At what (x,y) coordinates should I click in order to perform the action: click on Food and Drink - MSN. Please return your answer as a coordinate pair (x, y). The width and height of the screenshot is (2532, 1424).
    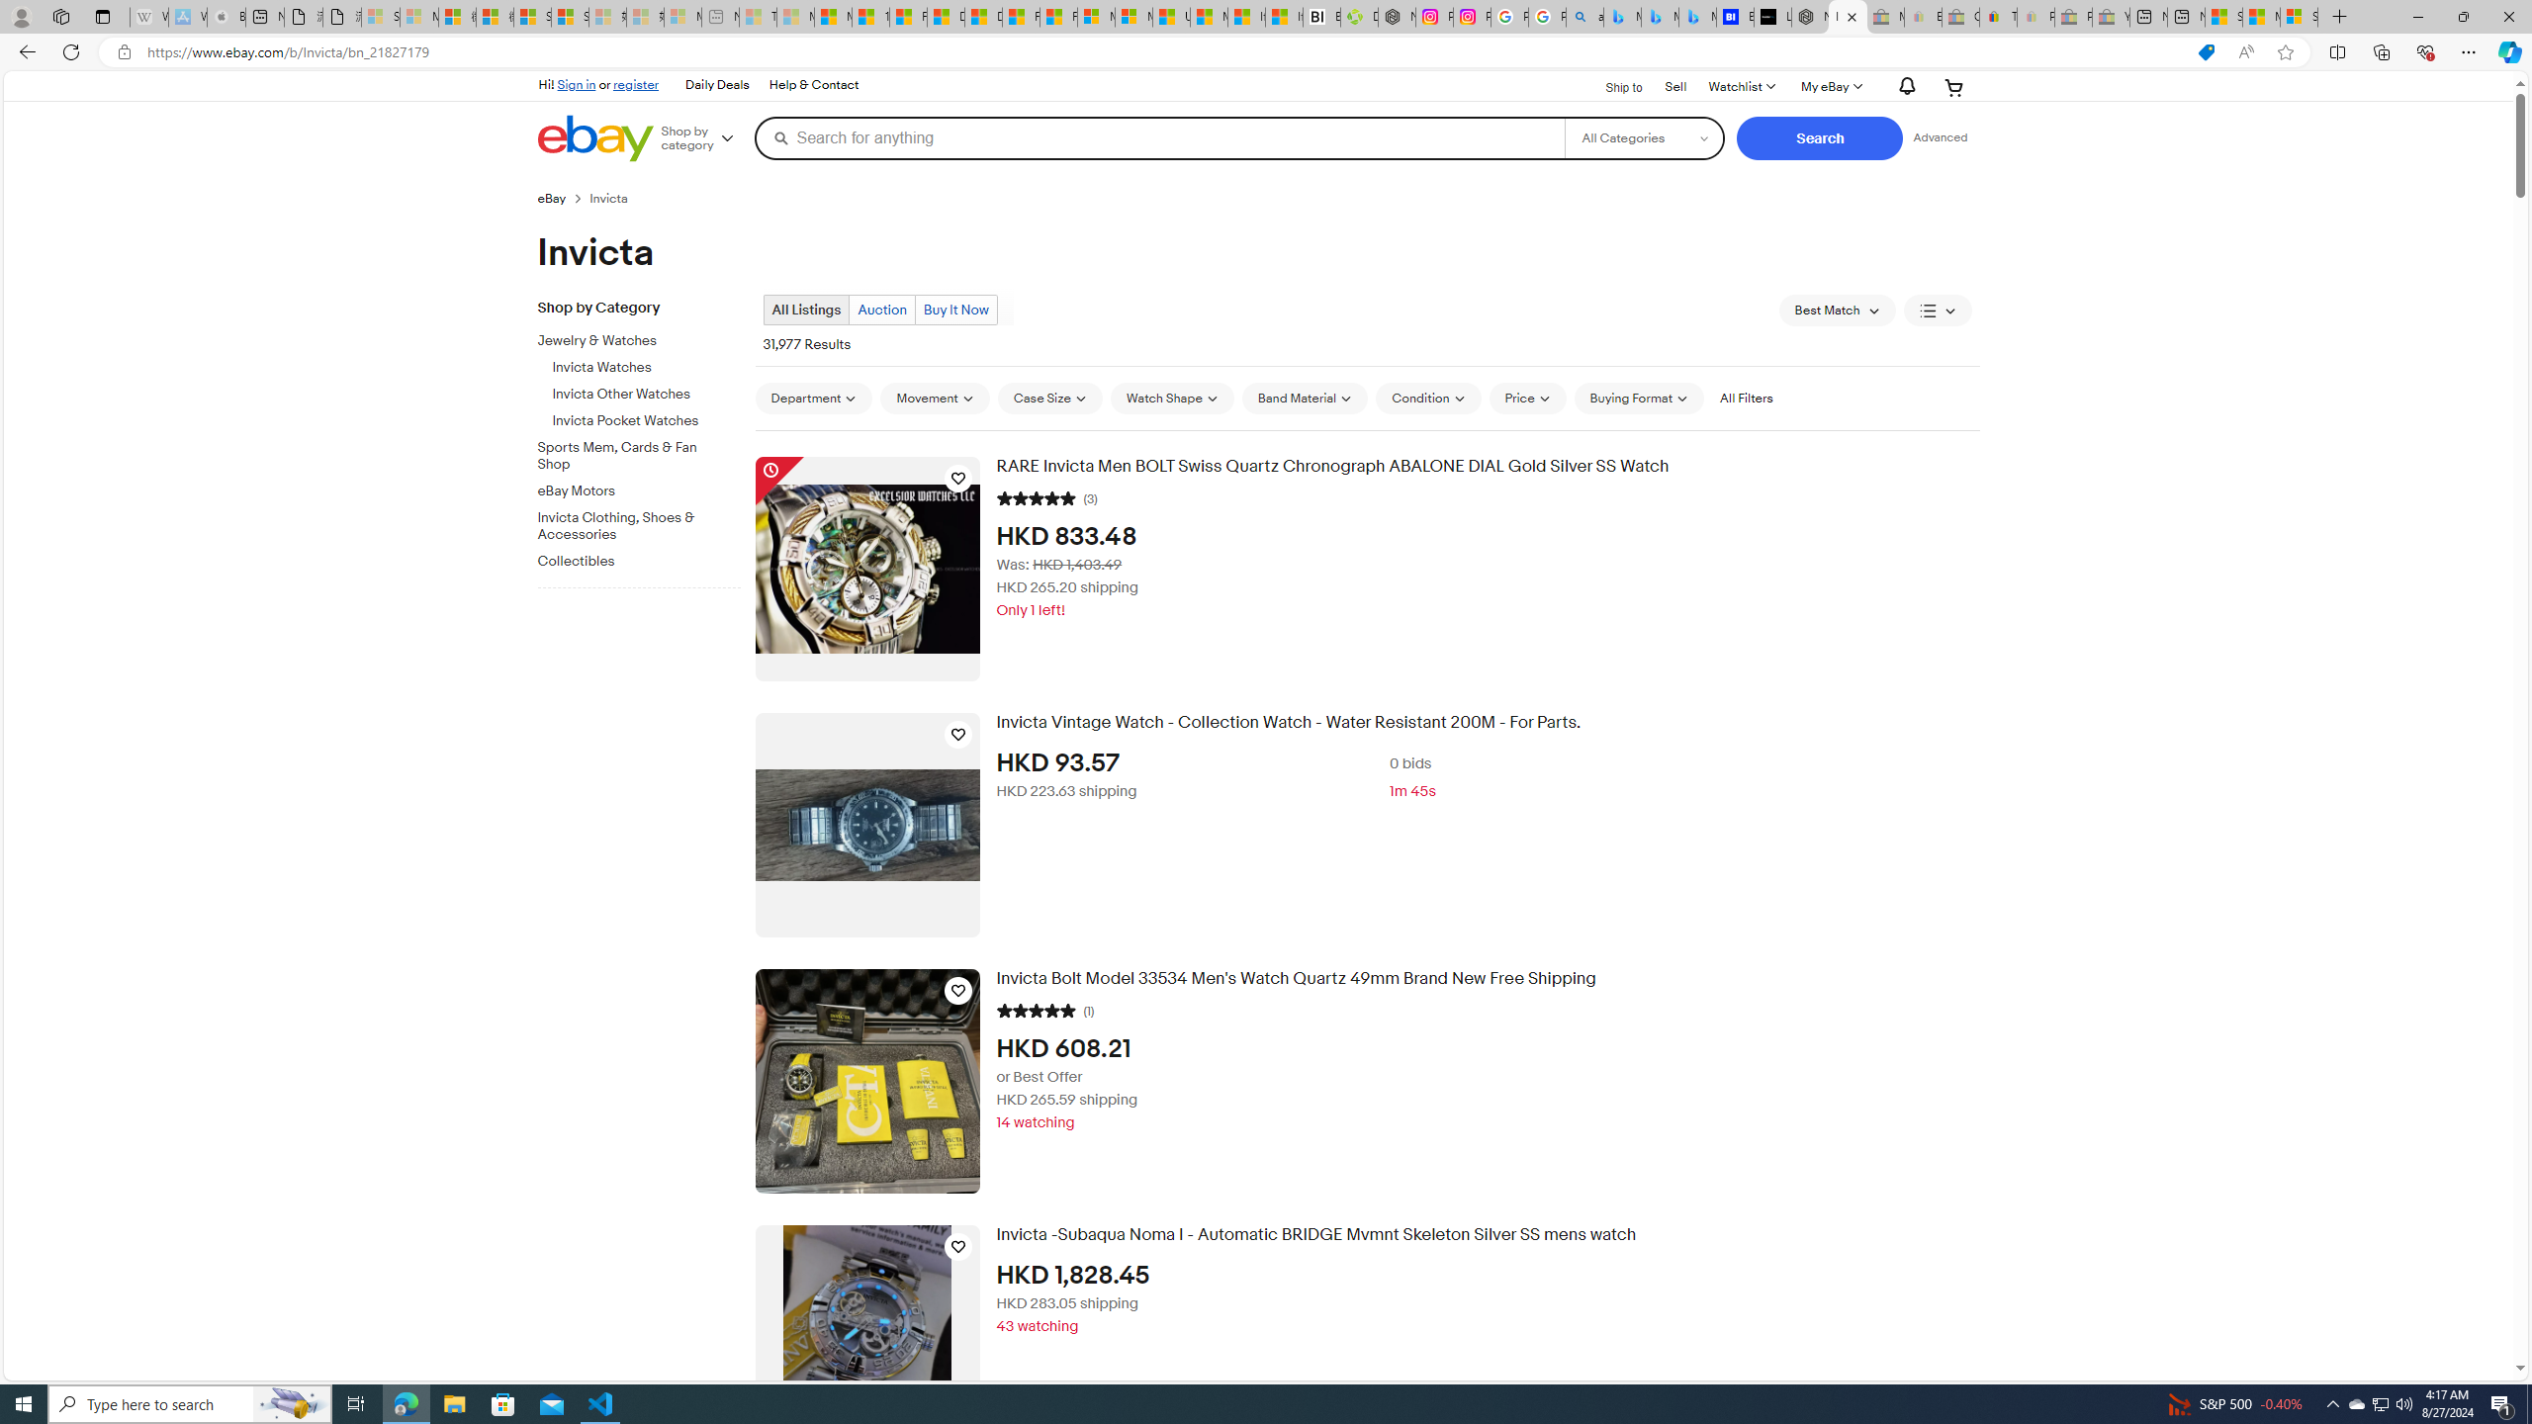
    Looking at the image, I should click on (908, 17).